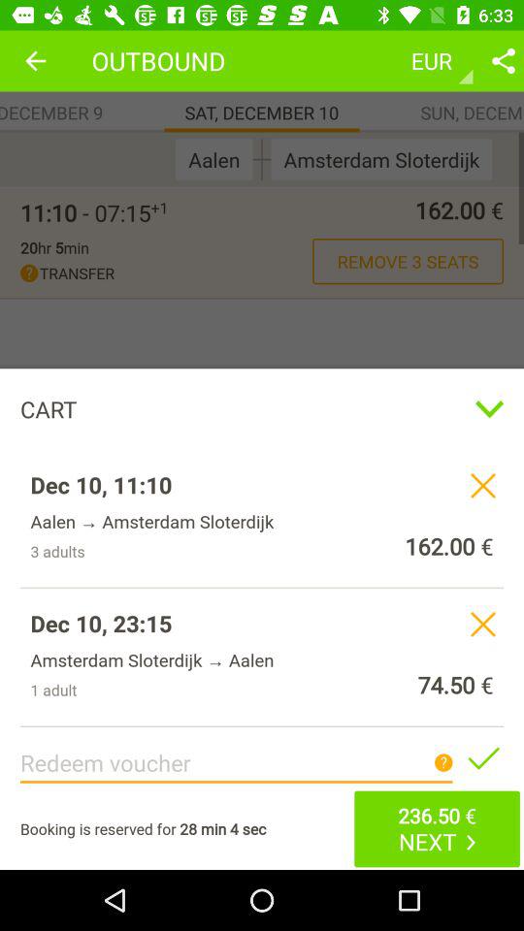 The image size is (524, 931). What do you see at coordinates (483, 757) in the screenshot?
I see `save the article` at bounding box center [483, 757].